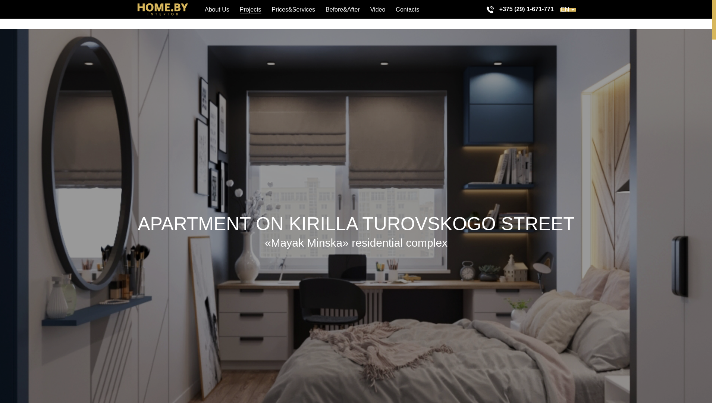  What do you see at coordinates (378, 10) in the screenshot?
I see `Video` at bounding box center [378, 10].